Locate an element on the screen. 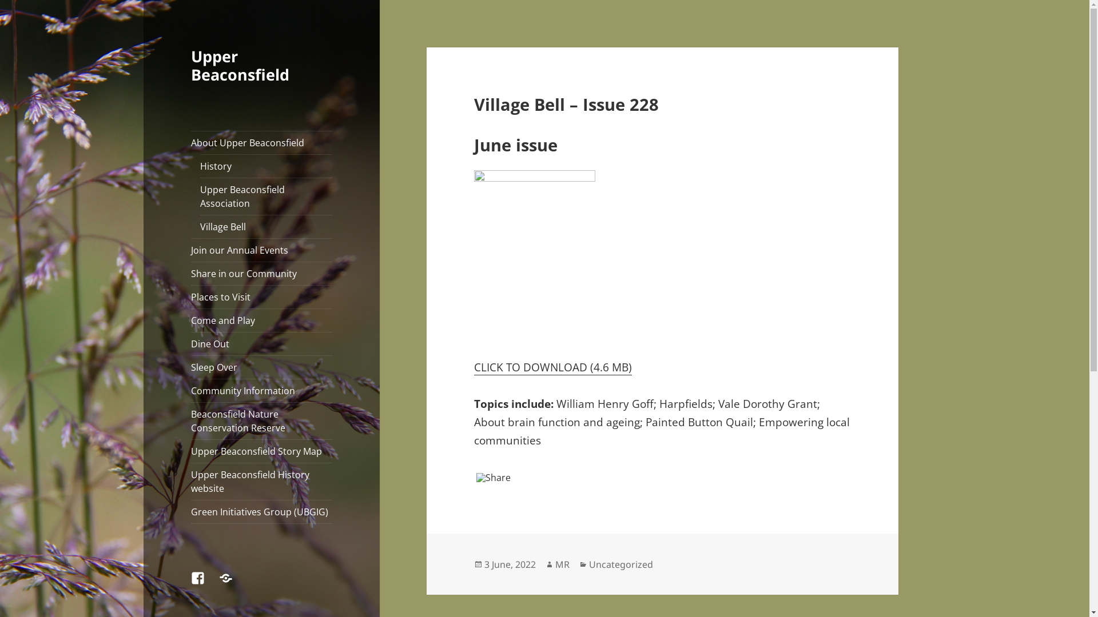 The width and height of the screenshot is (1098, 617). Community Information is located at coordinates (262, 391).